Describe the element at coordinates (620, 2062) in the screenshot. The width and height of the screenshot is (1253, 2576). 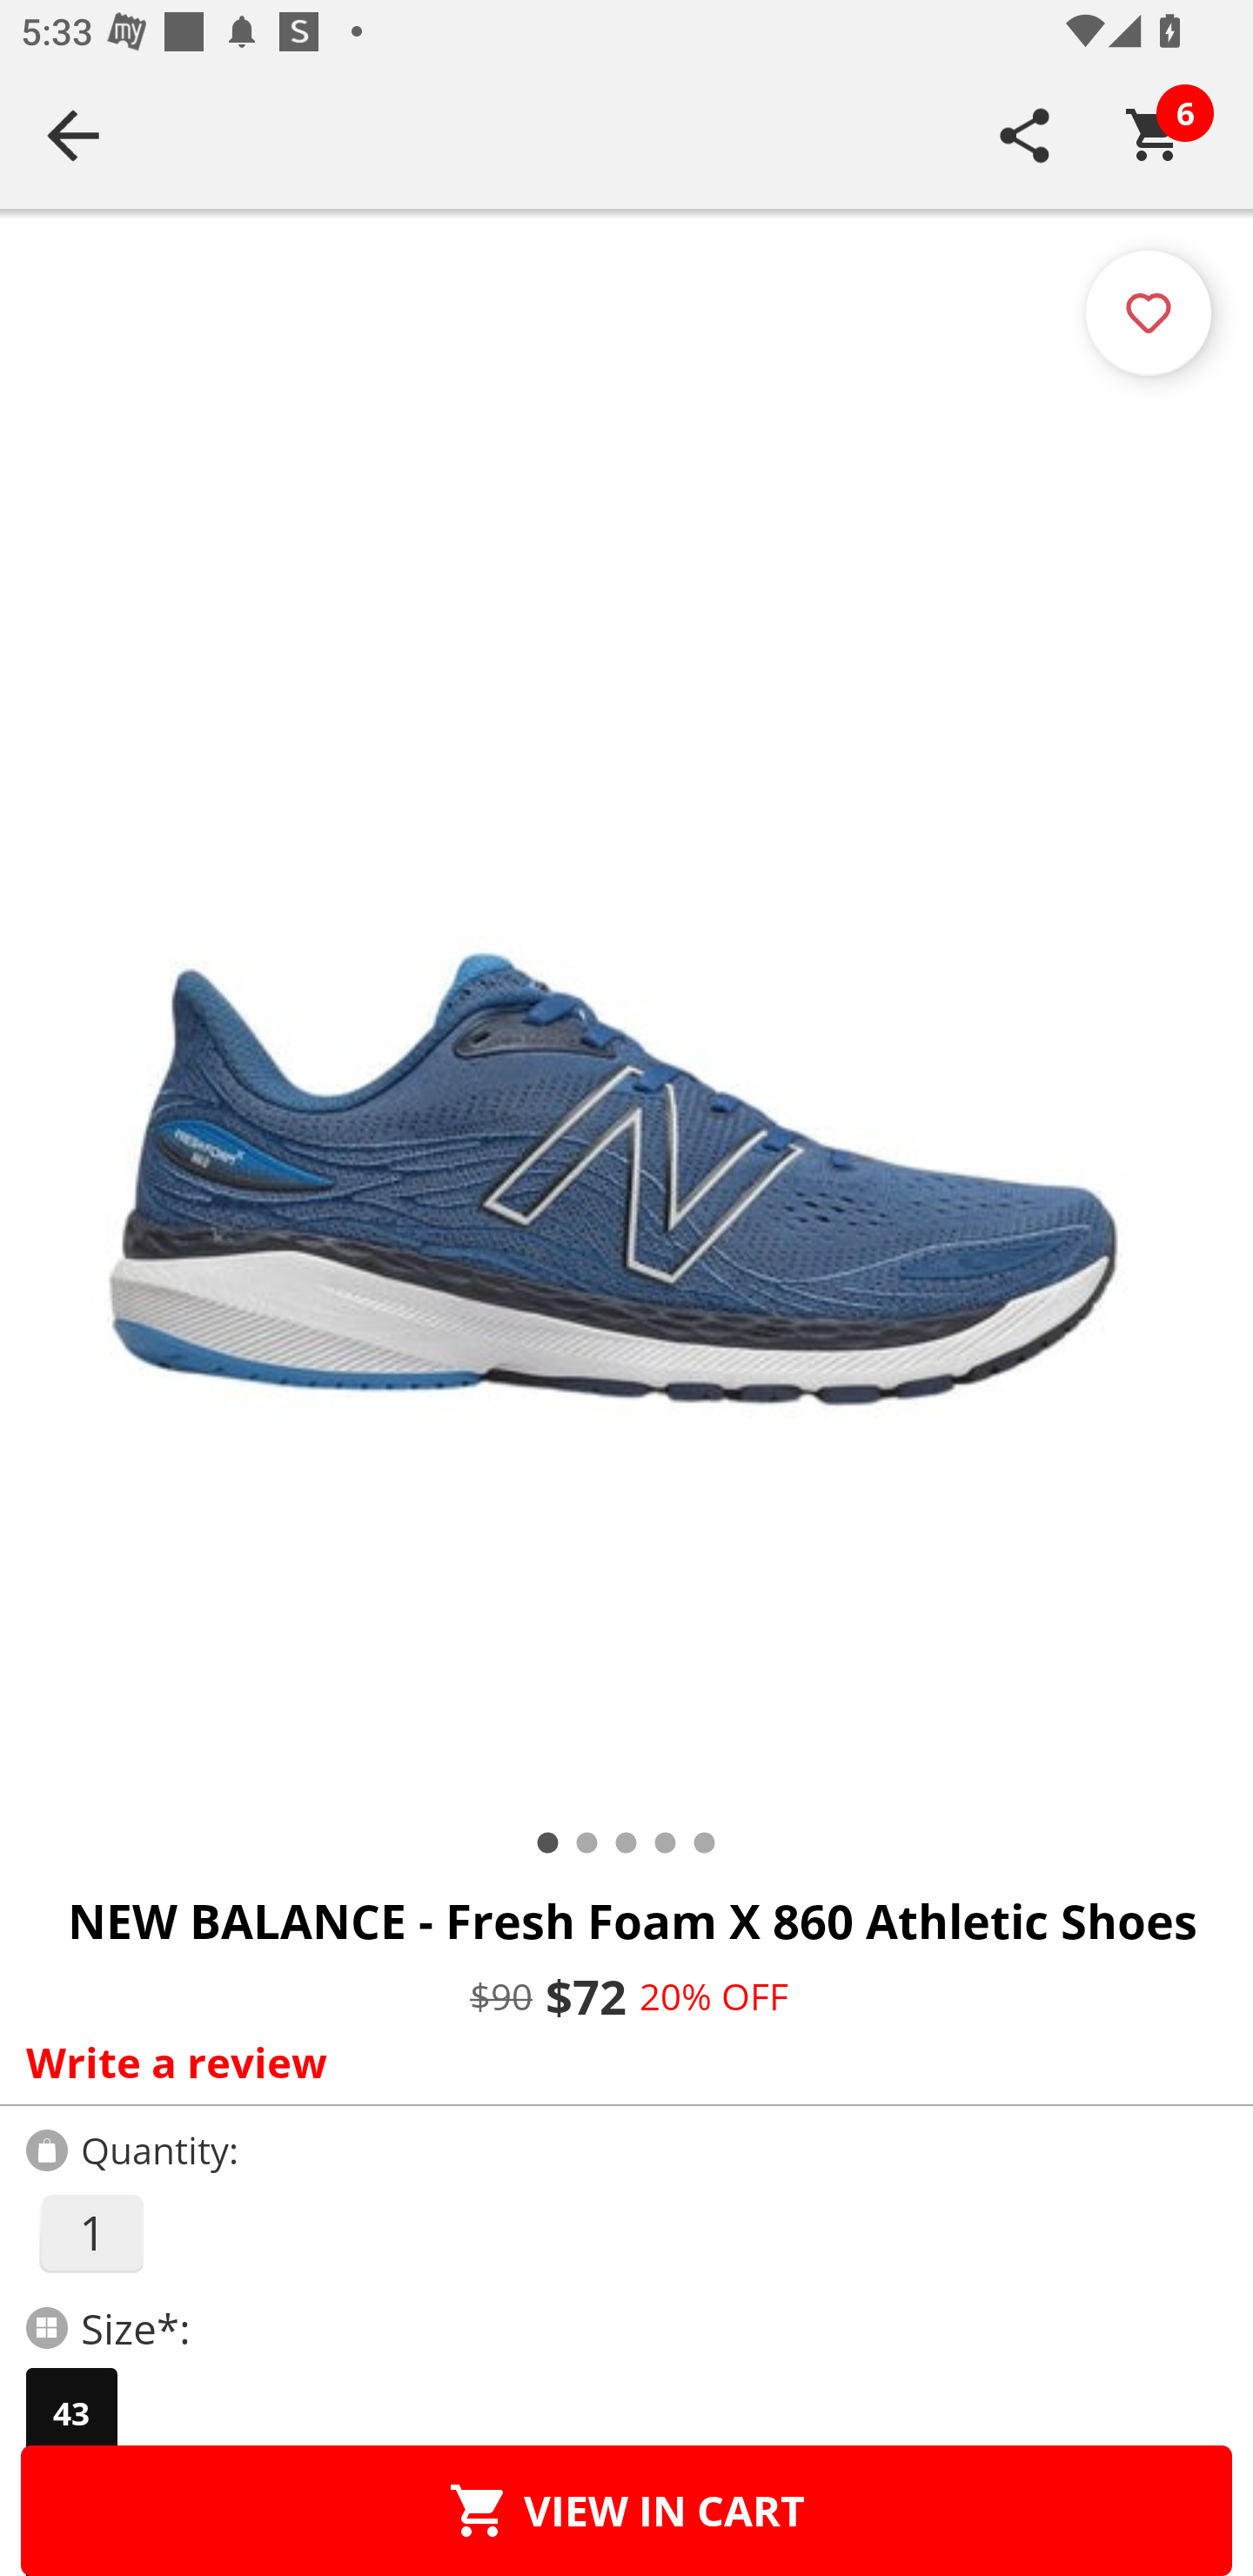
I see `Write a review` at that location.